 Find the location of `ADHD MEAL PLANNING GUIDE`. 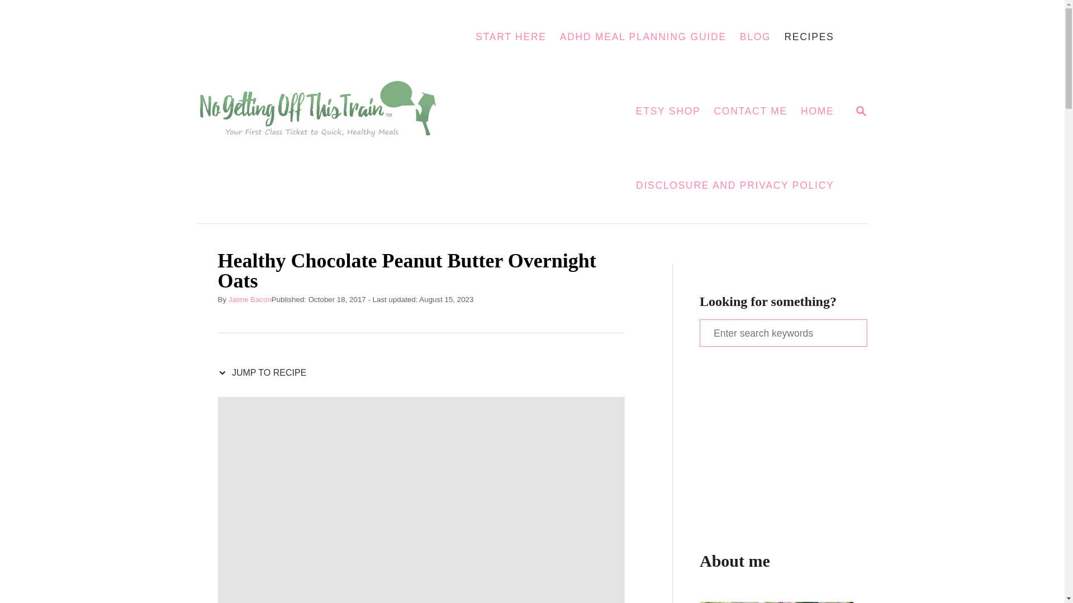

ADHD MEAL PLANNING GUIDE is located at coordinates (643, 37).